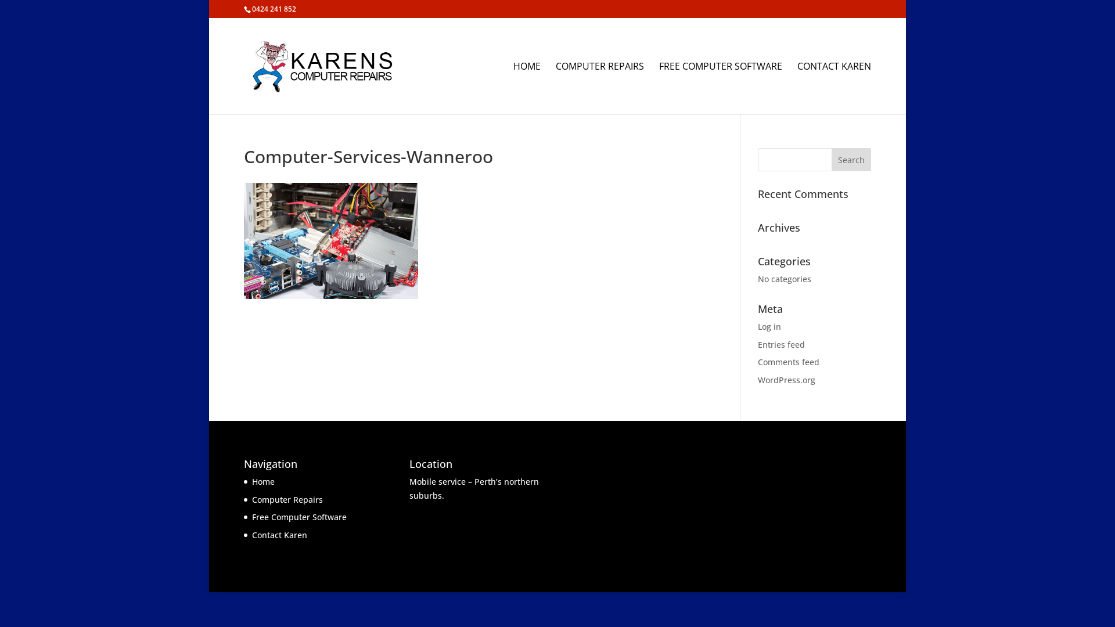 This screenshot has height=627, width=1115. What do you see at coordinates (851, 160) in the screenshot?
I see `Search` at bounding box center [851, 160].